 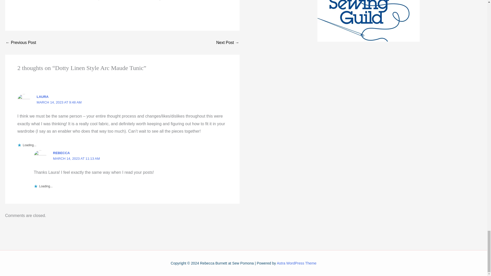 I want to click on LAURA, so click(x=42, y=96).